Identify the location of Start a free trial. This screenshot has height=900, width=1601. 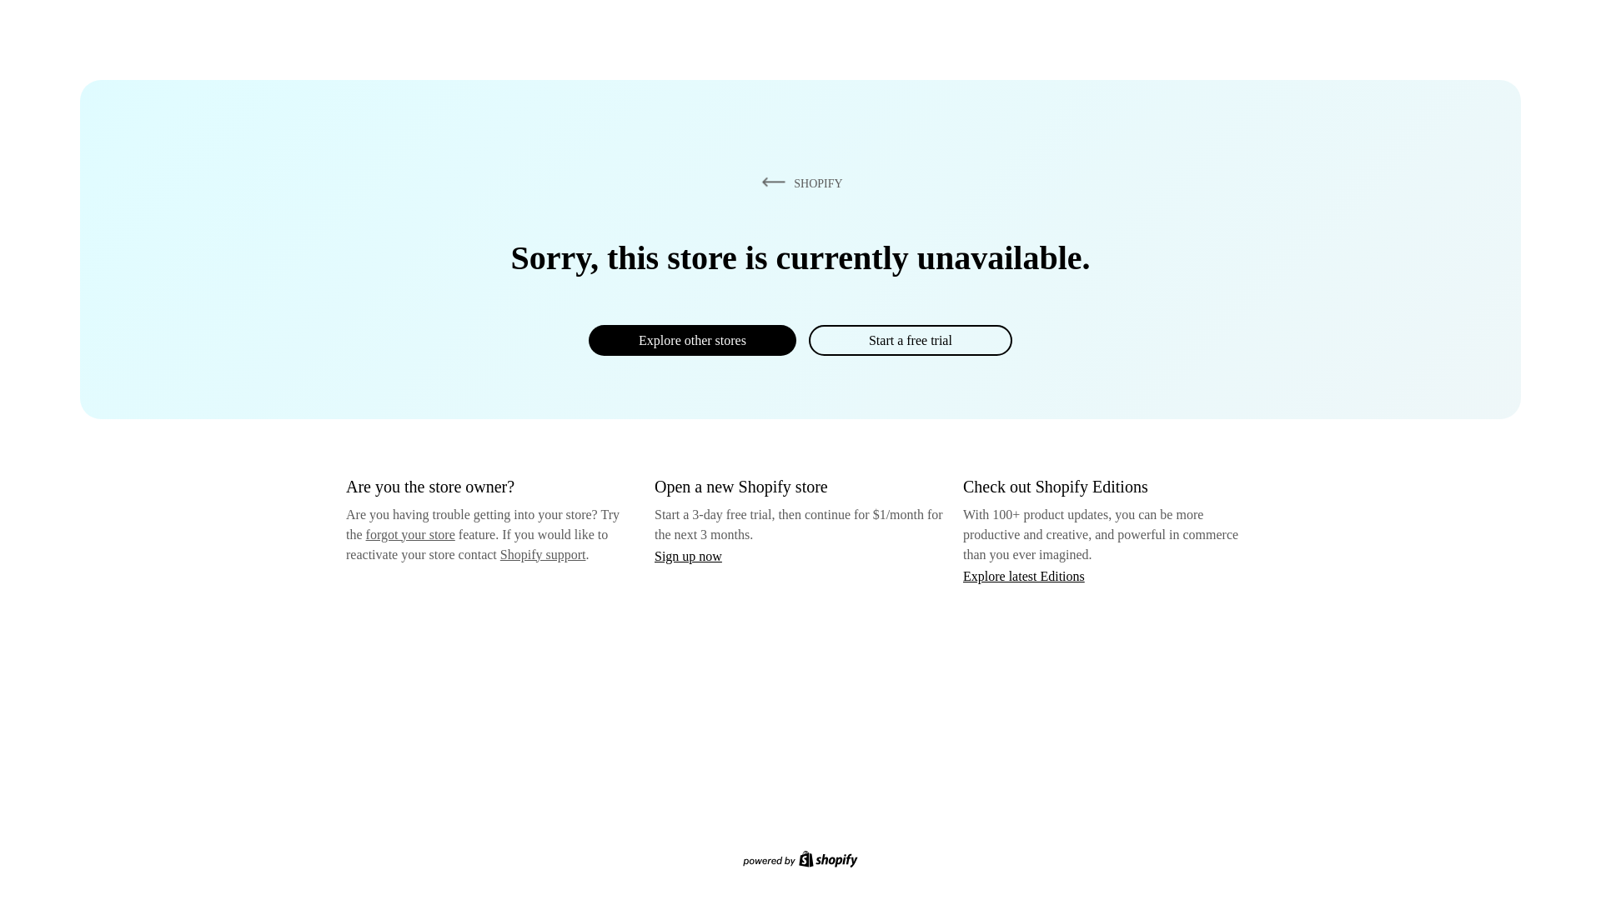
(910, 340).